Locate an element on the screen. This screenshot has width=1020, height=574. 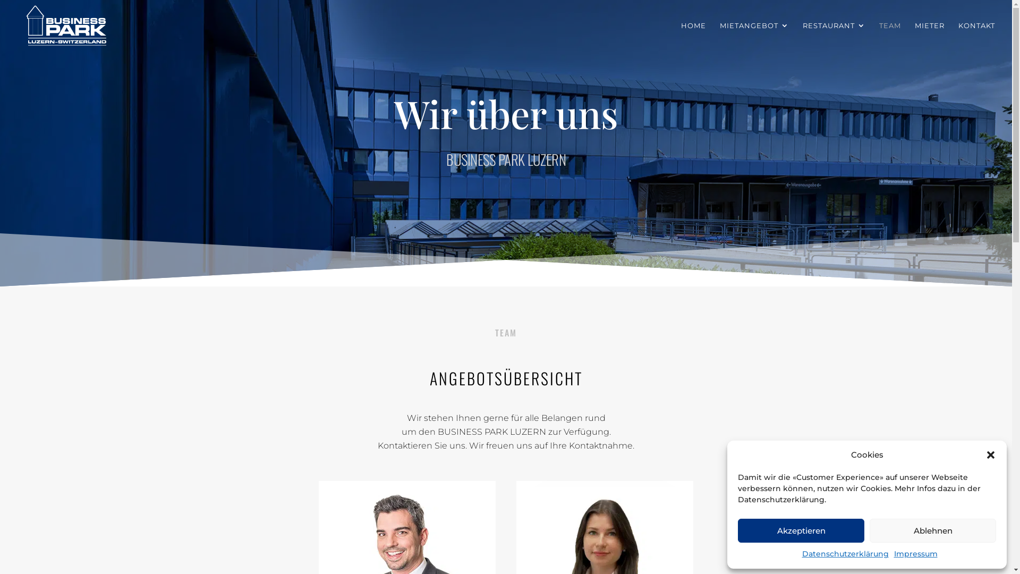
TEAM is located at coordinates (890, 36).